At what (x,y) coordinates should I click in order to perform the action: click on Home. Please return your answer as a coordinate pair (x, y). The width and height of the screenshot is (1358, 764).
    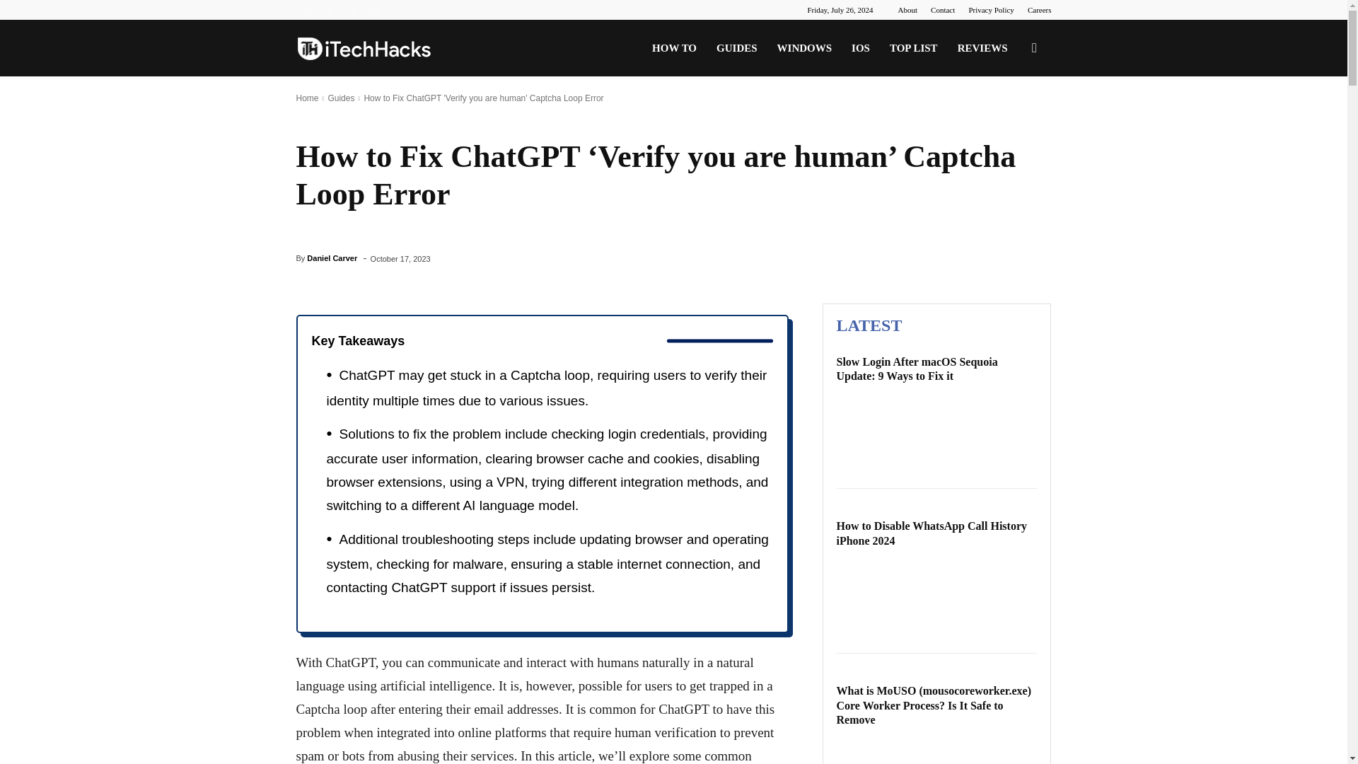
    Looking at the image, I should click on (307, 98).